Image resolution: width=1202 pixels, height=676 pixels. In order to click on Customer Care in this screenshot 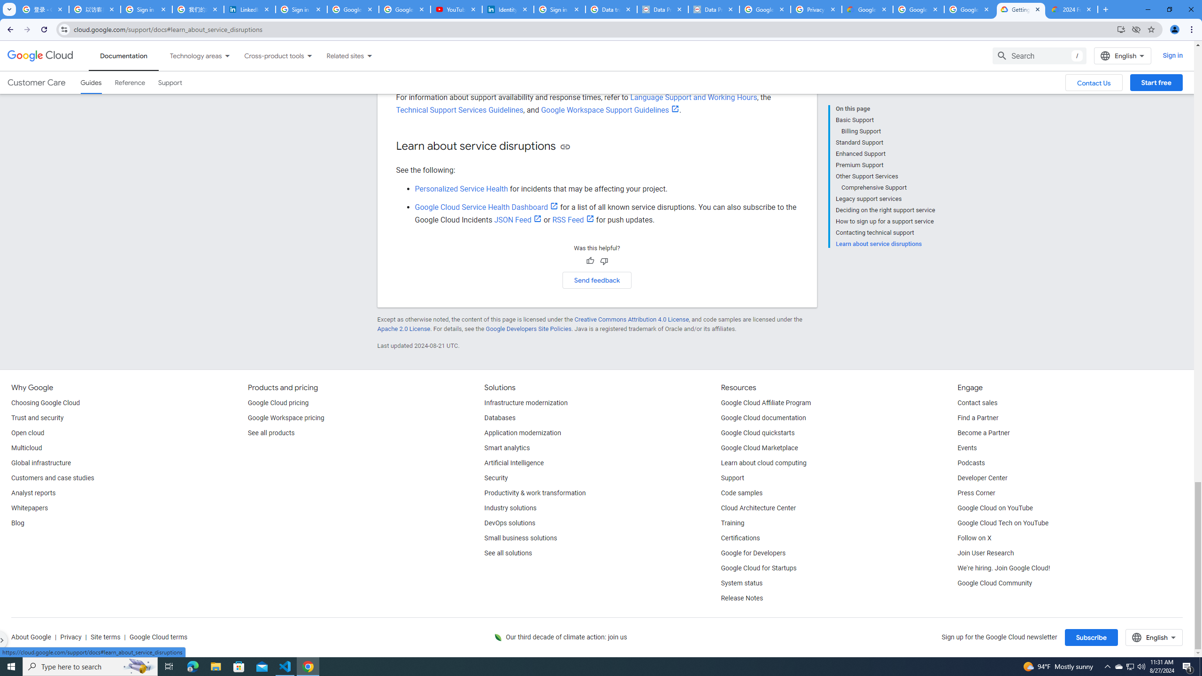, I will do `click(37, 83)`.